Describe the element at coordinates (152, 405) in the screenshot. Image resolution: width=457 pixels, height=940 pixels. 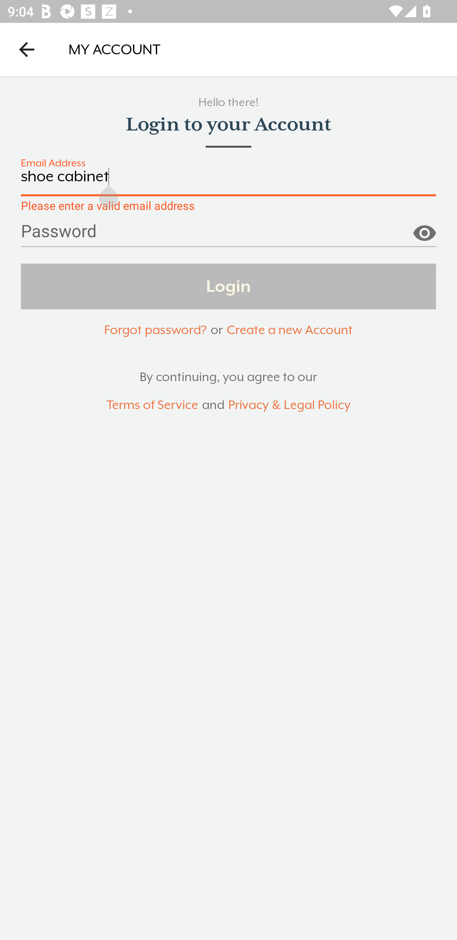
I see `Terms of Service` at that location.